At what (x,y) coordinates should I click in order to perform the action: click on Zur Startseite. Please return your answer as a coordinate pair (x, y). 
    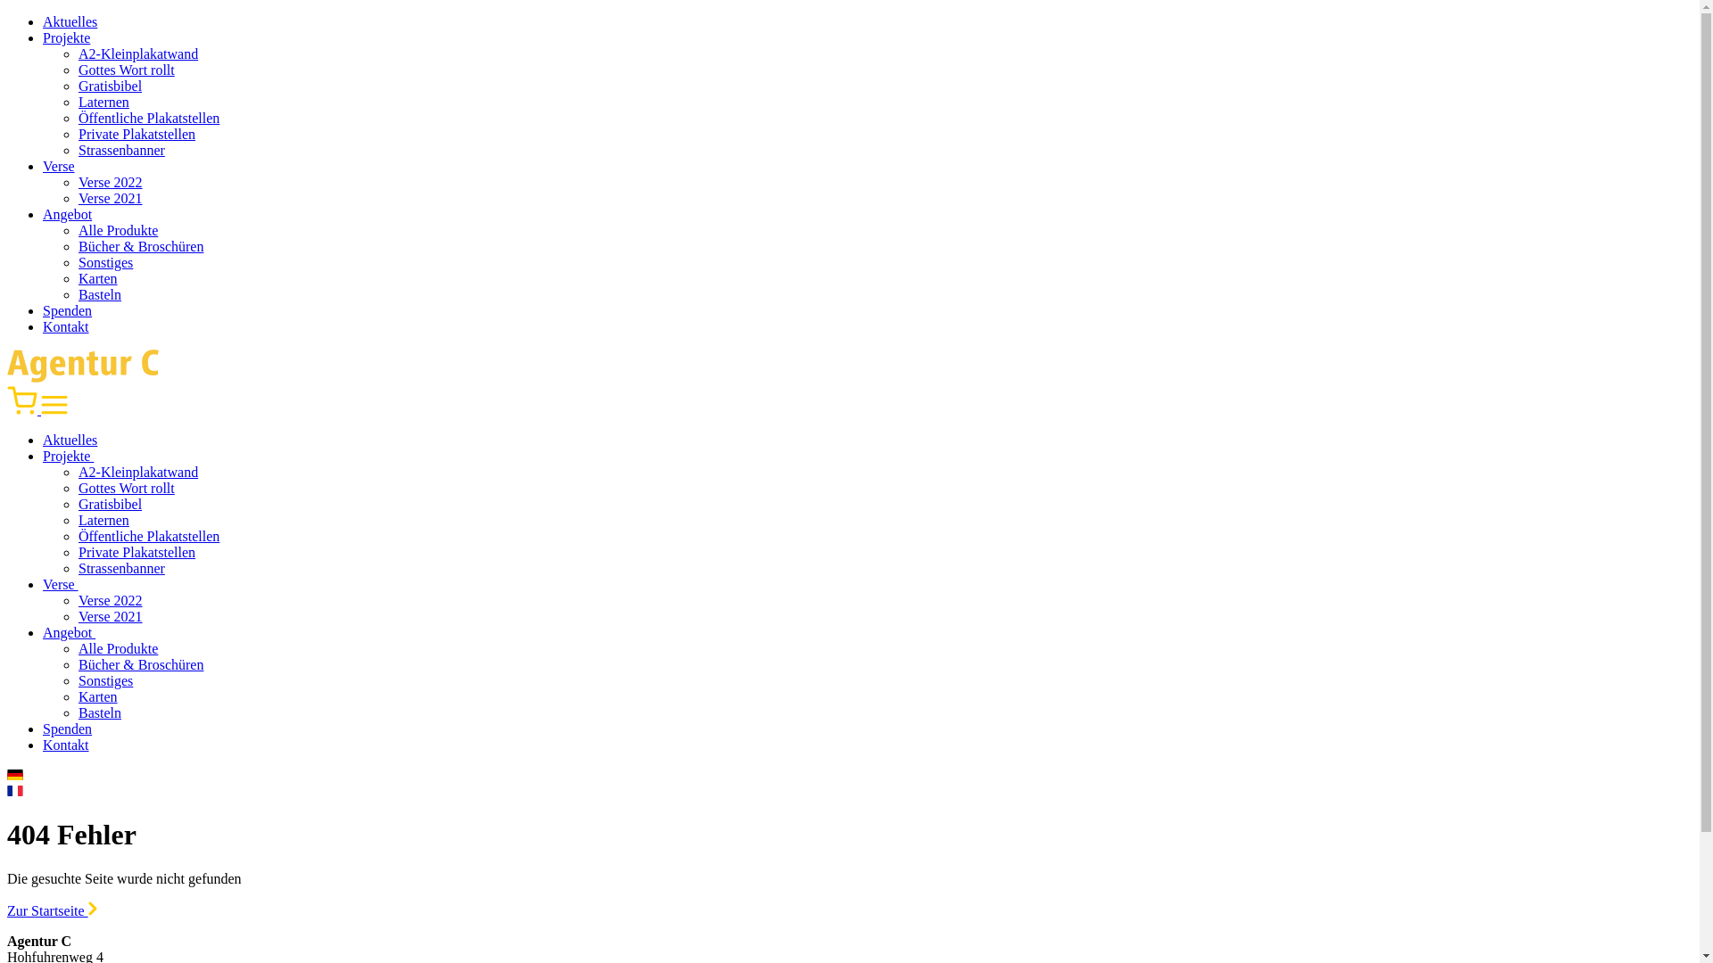
    Looking at the image, I should click on (52, 911).